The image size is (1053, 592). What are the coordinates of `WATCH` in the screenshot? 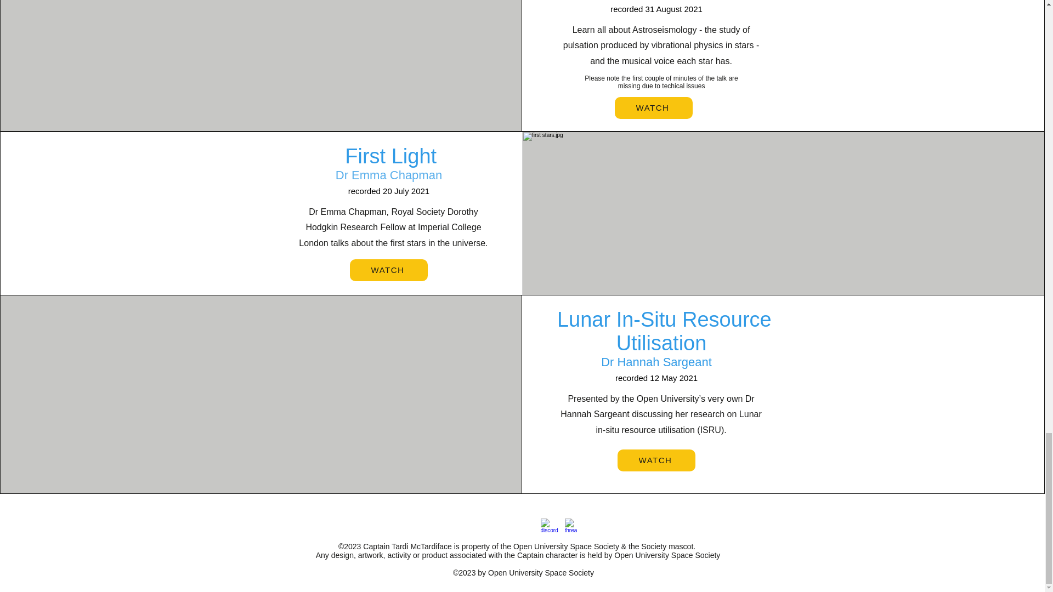 It's located at (388, 270).